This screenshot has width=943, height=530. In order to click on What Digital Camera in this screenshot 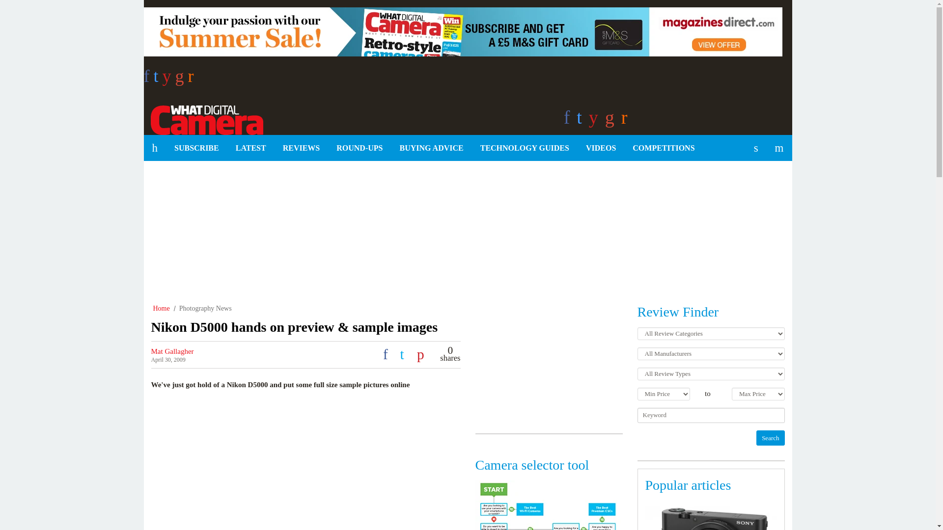, I will do `click(203, 118)`.